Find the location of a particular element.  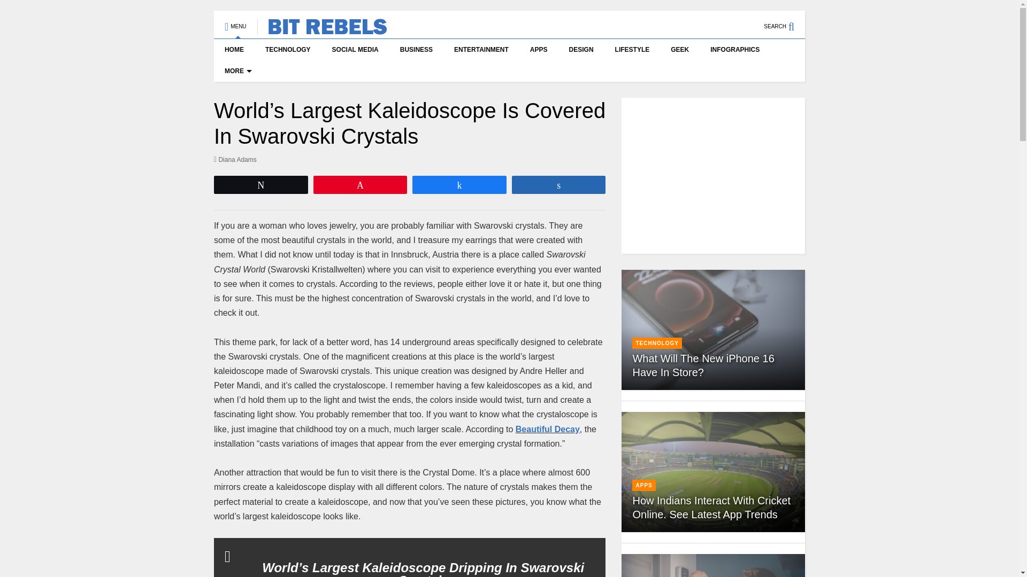

TECHNOLOGY is located at coordinates (288, 50).